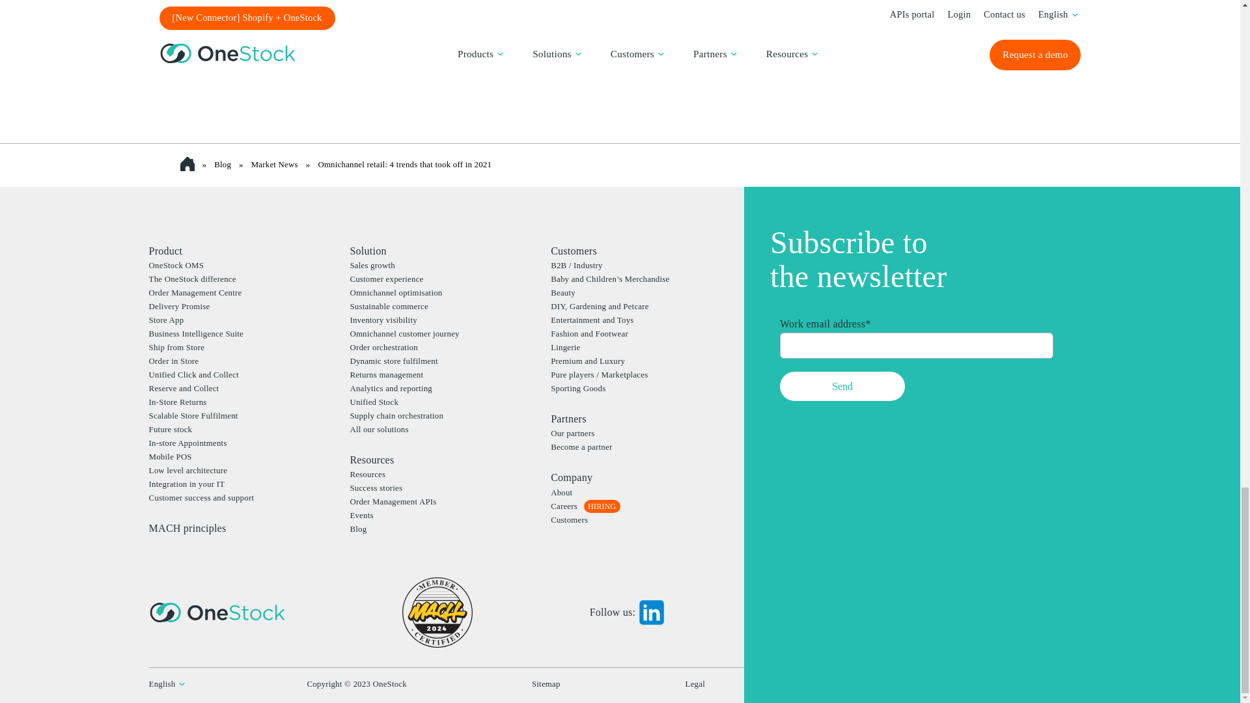  Describe the element at coordinates (275, 165) in the screenshot. I see `Market News` at that location.